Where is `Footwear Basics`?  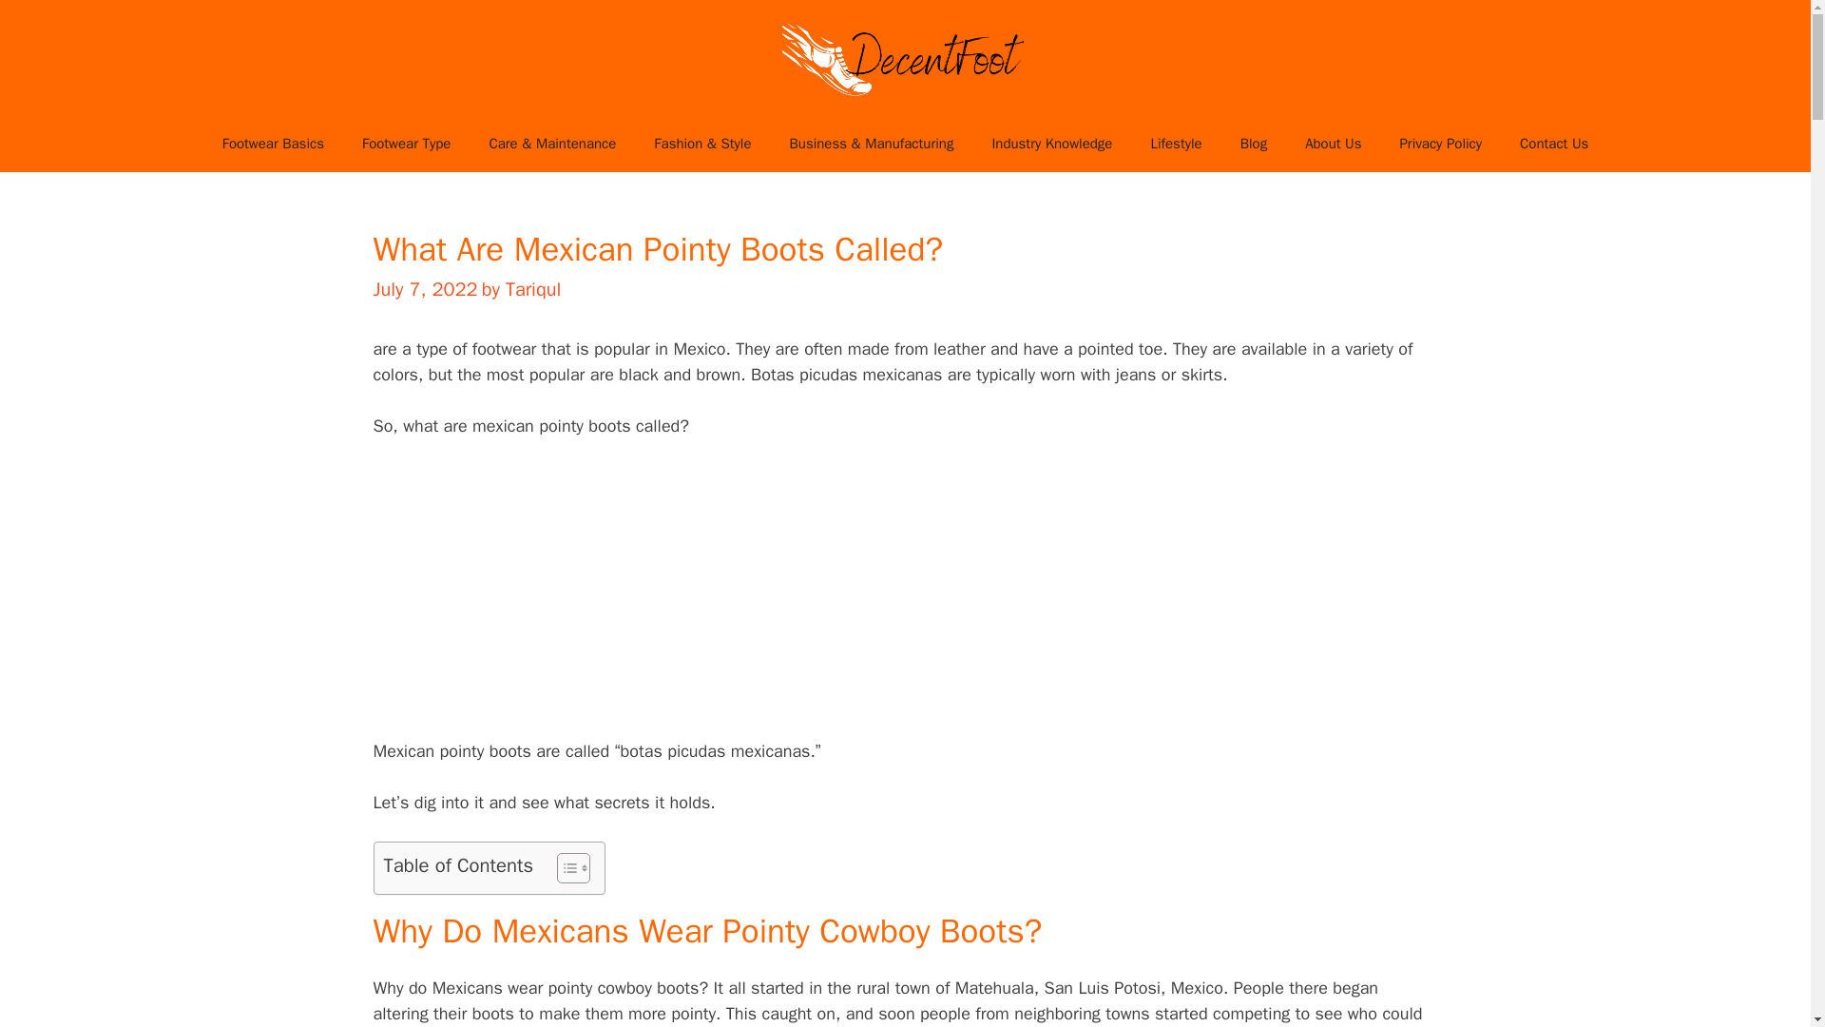 Footwear Basics is located at coordinates (272, 143).